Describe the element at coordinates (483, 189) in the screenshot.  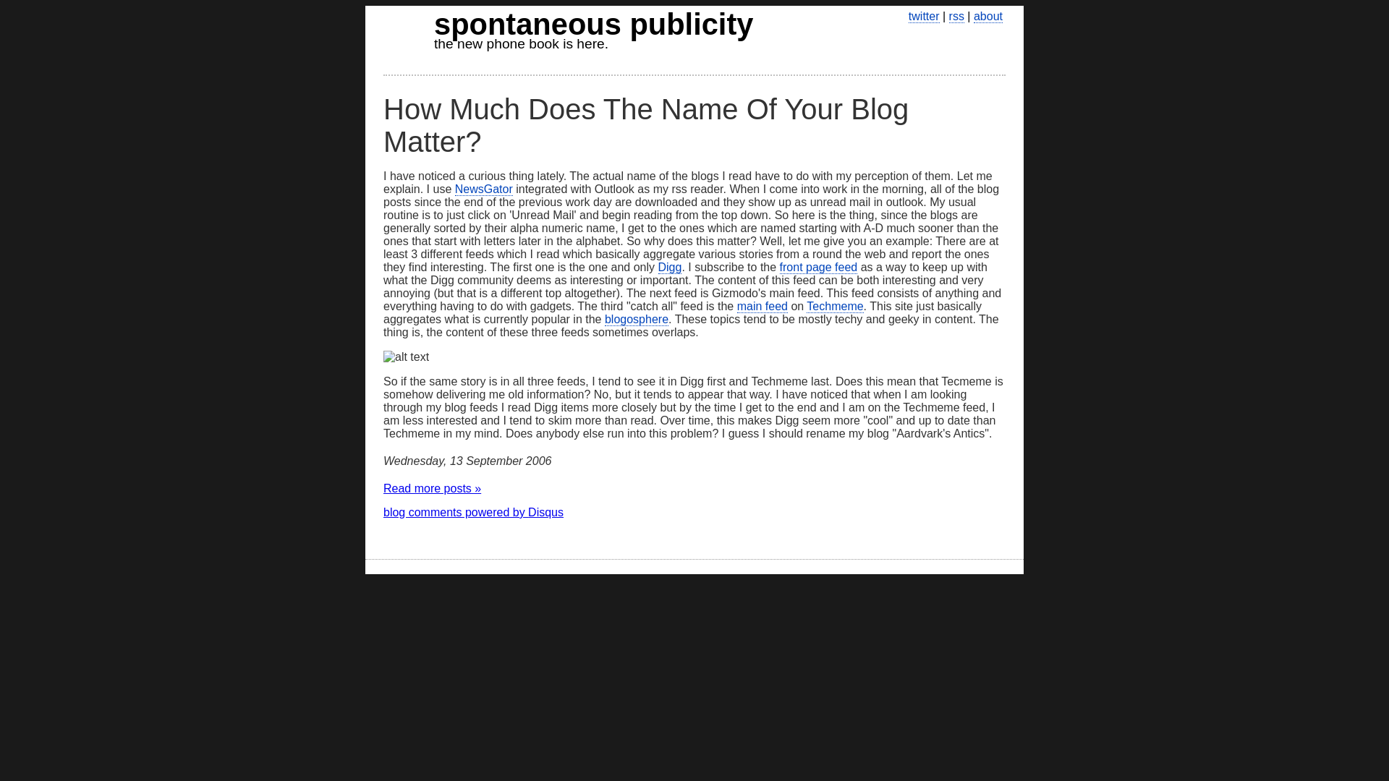
I see `Techmeme` at that location.